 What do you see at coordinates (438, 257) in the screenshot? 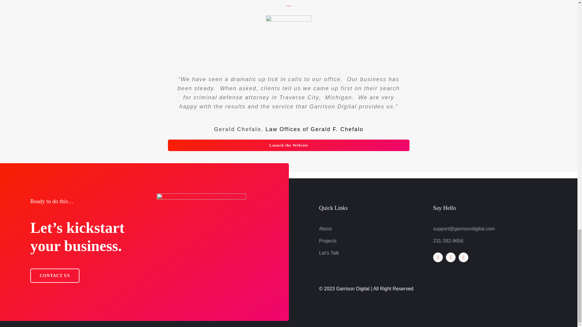
I see `Facebook` at bounding box center [438, 257].